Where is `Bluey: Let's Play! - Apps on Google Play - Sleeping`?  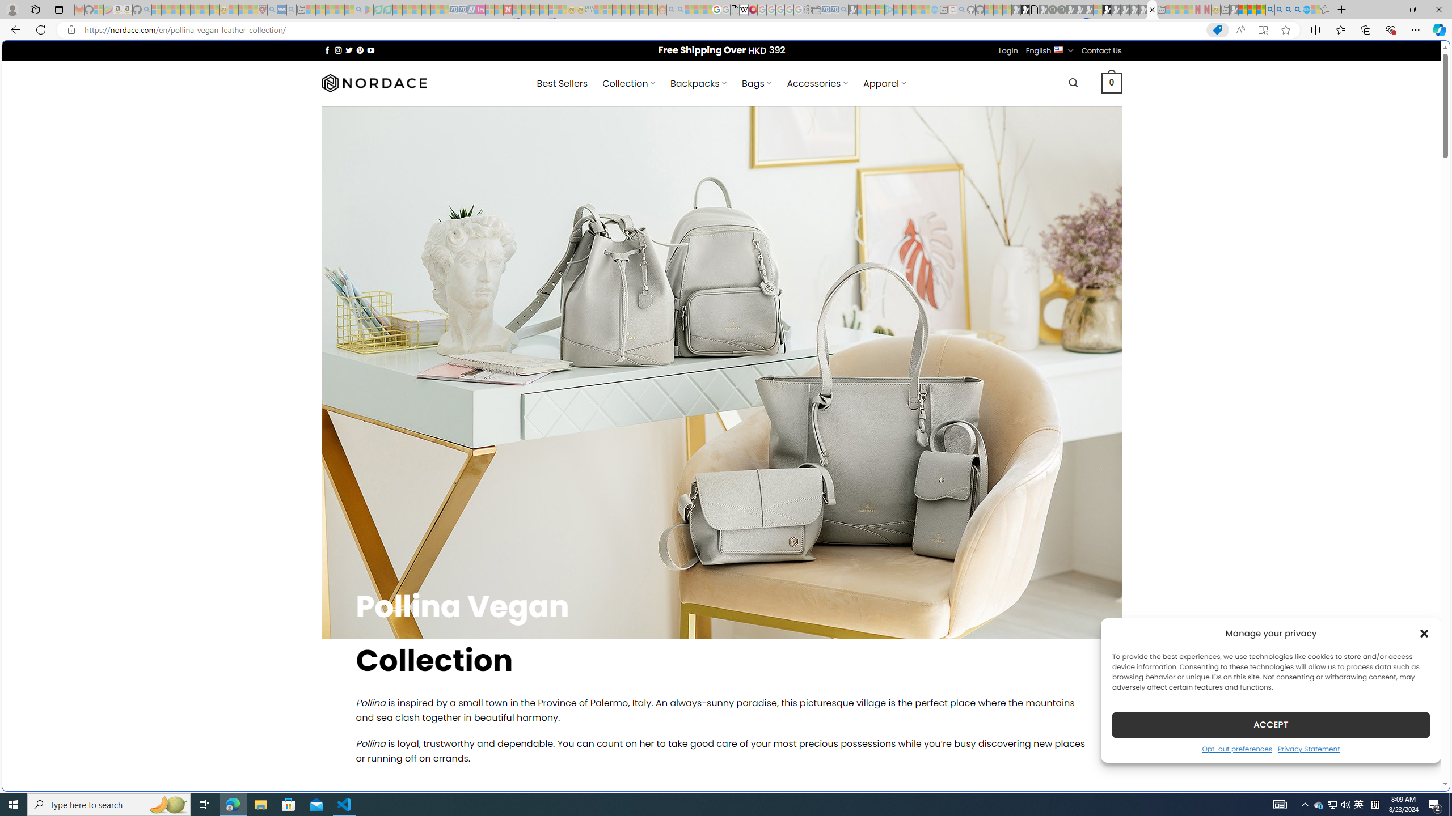 Bluey: Let's Play! - Apps on Google Play - Sleeping is located at coordinates (369, 10).